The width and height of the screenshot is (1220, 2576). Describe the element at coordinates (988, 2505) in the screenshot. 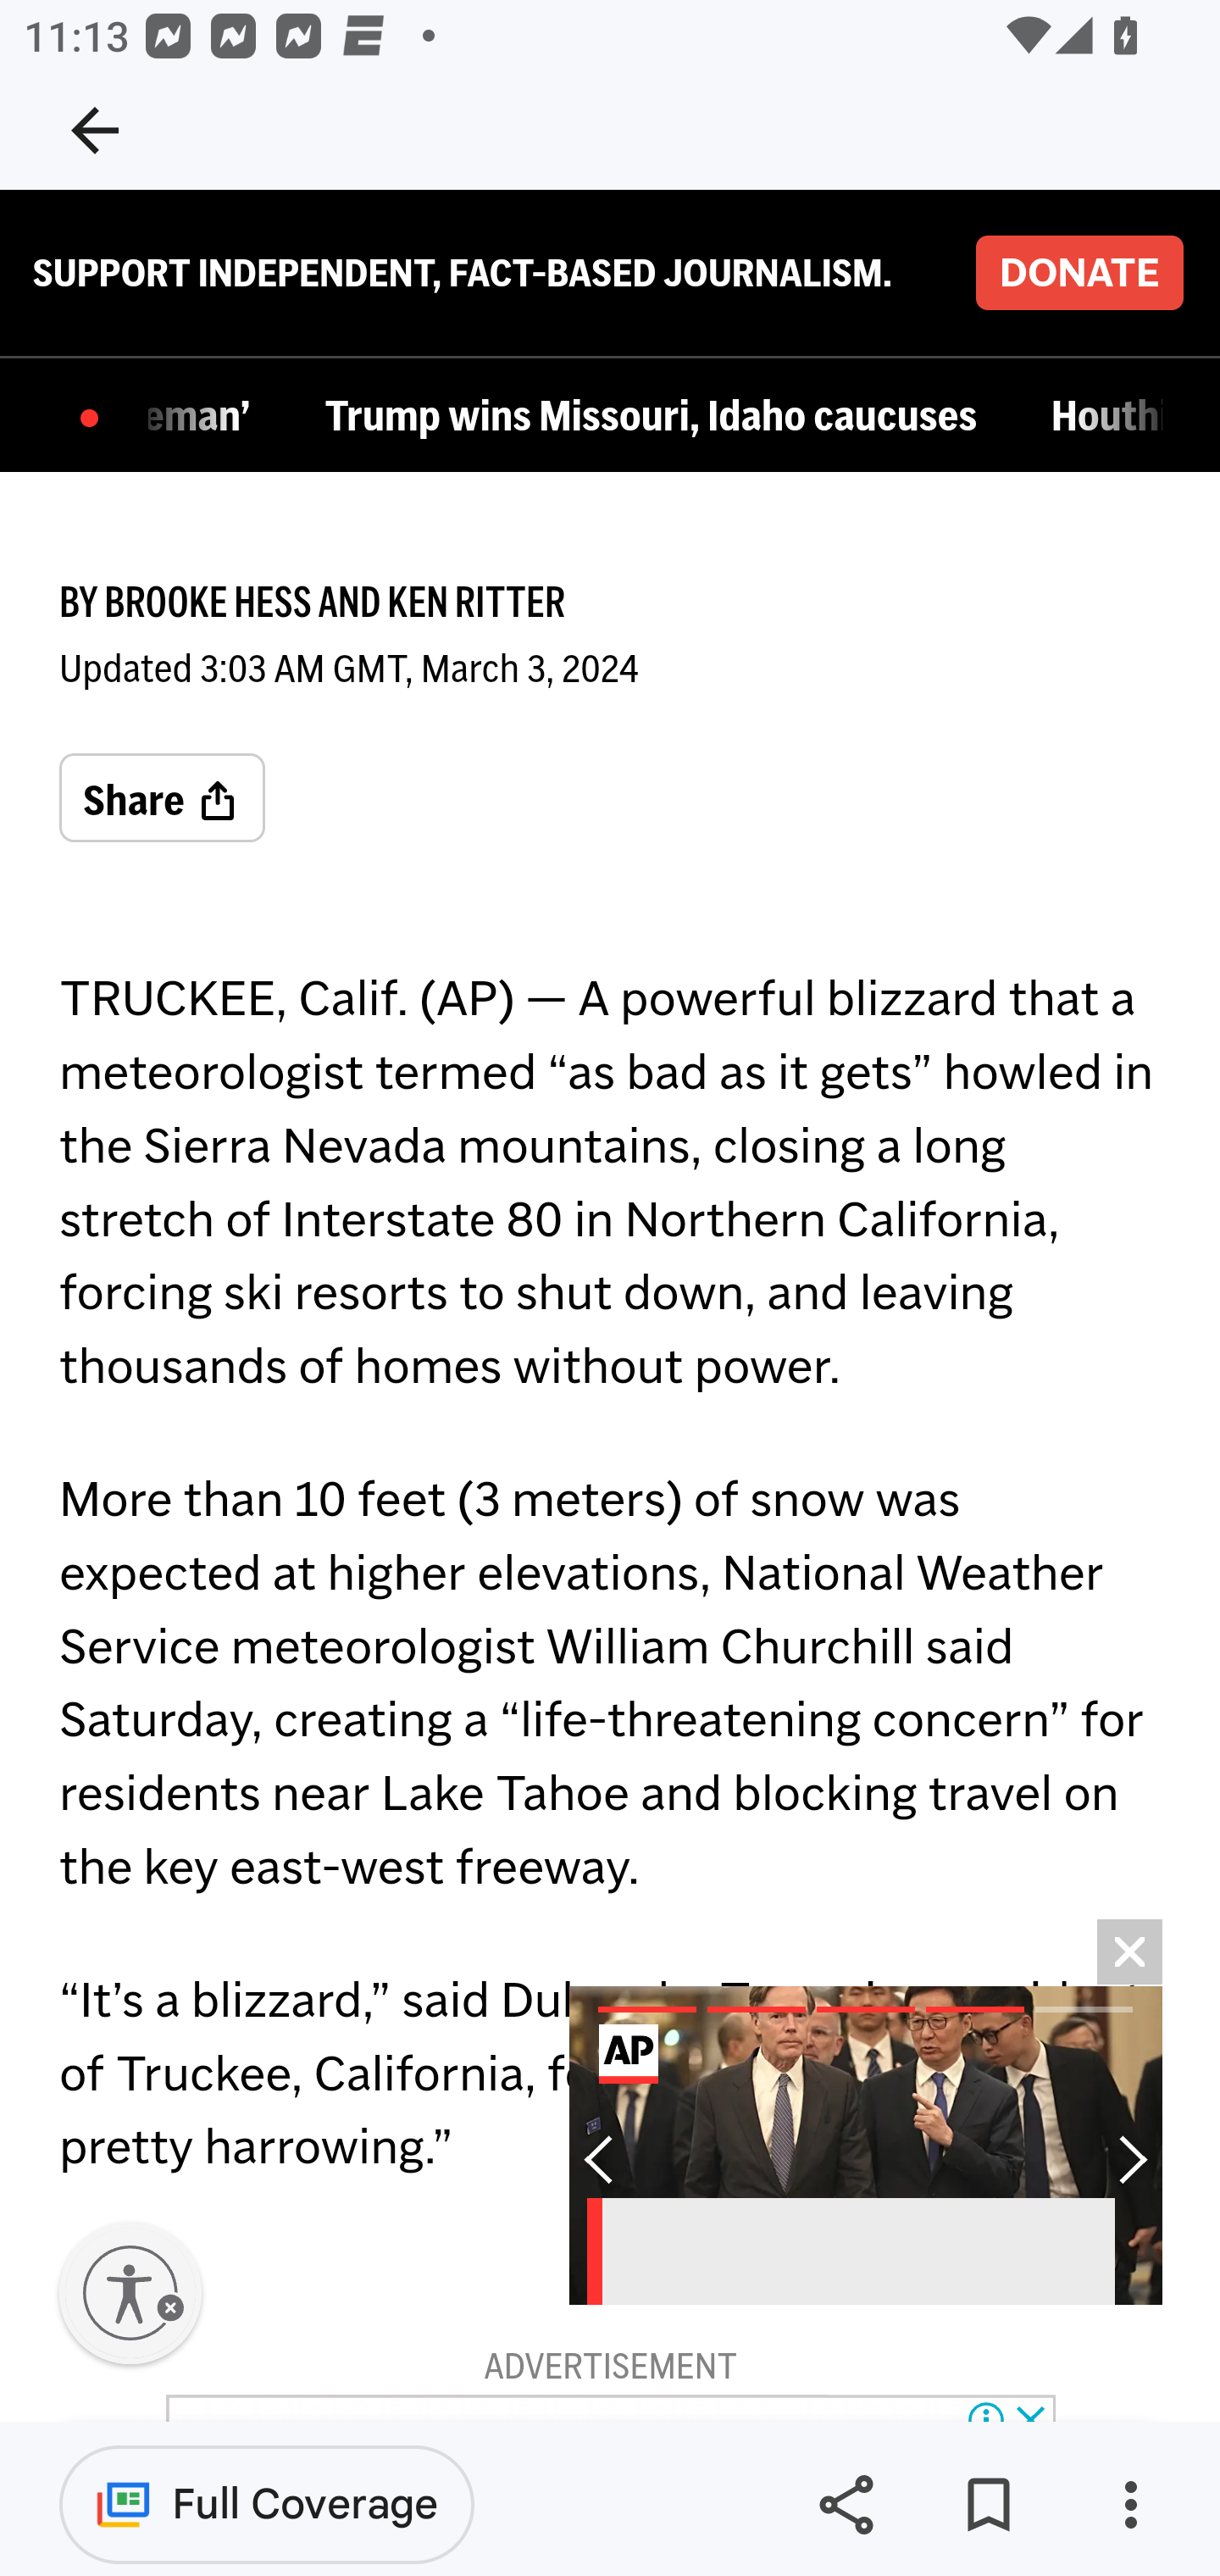

I see `Save for later` at that location.